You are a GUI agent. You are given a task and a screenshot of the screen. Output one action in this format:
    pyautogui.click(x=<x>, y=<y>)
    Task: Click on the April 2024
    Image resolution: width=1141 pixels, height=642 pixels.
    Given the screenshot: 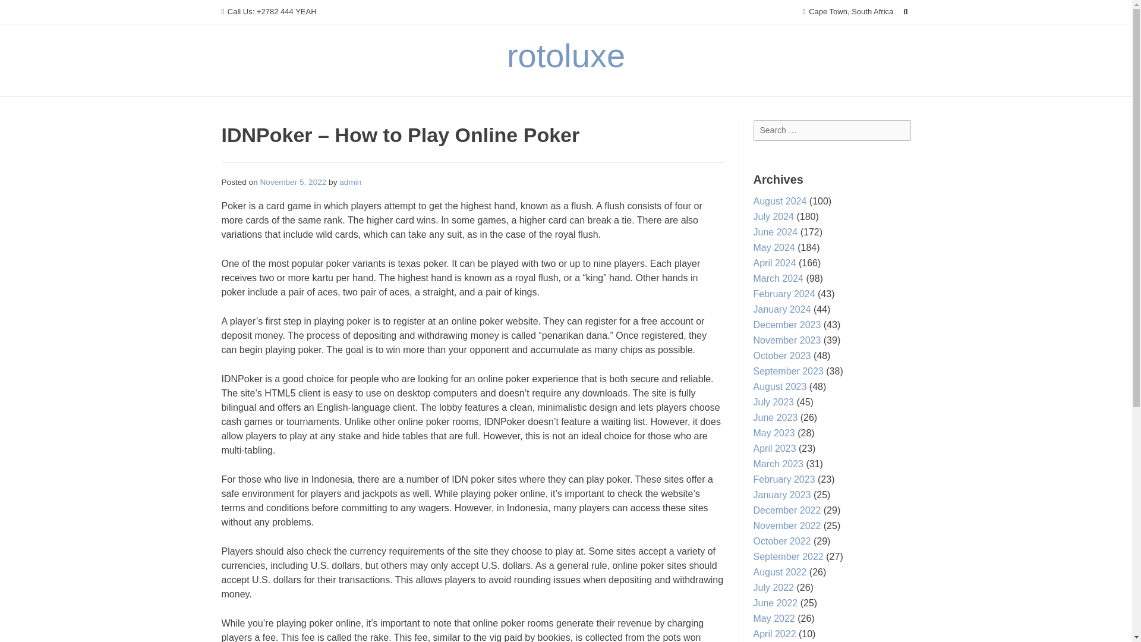 What is the action you would take?
    pyautogui.click(x=775, y=263)
    